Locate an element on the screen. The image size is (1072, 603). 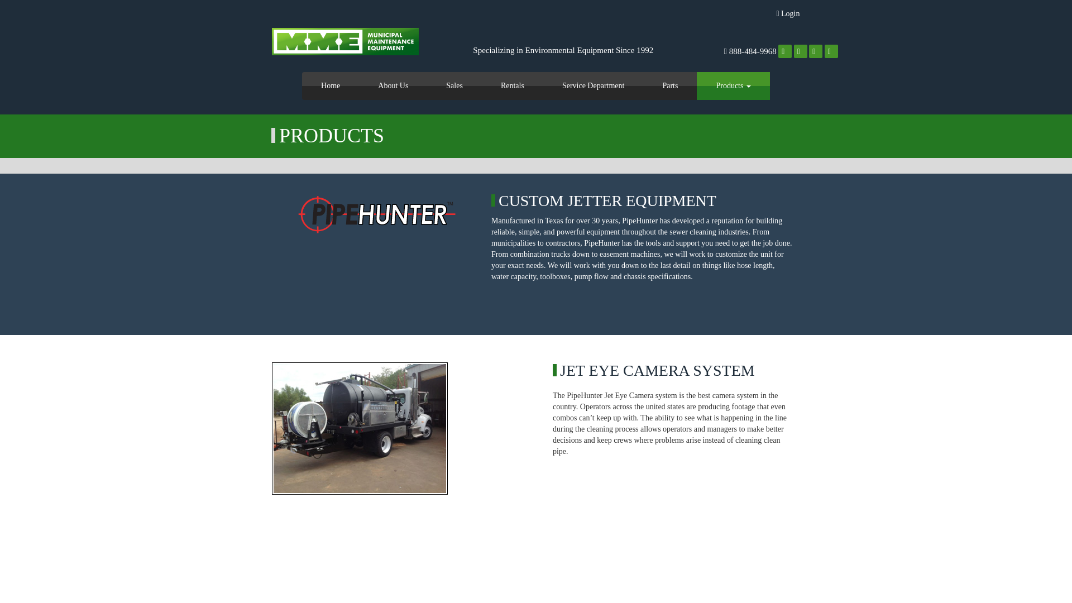
Home is located at coordinates (331, 86).